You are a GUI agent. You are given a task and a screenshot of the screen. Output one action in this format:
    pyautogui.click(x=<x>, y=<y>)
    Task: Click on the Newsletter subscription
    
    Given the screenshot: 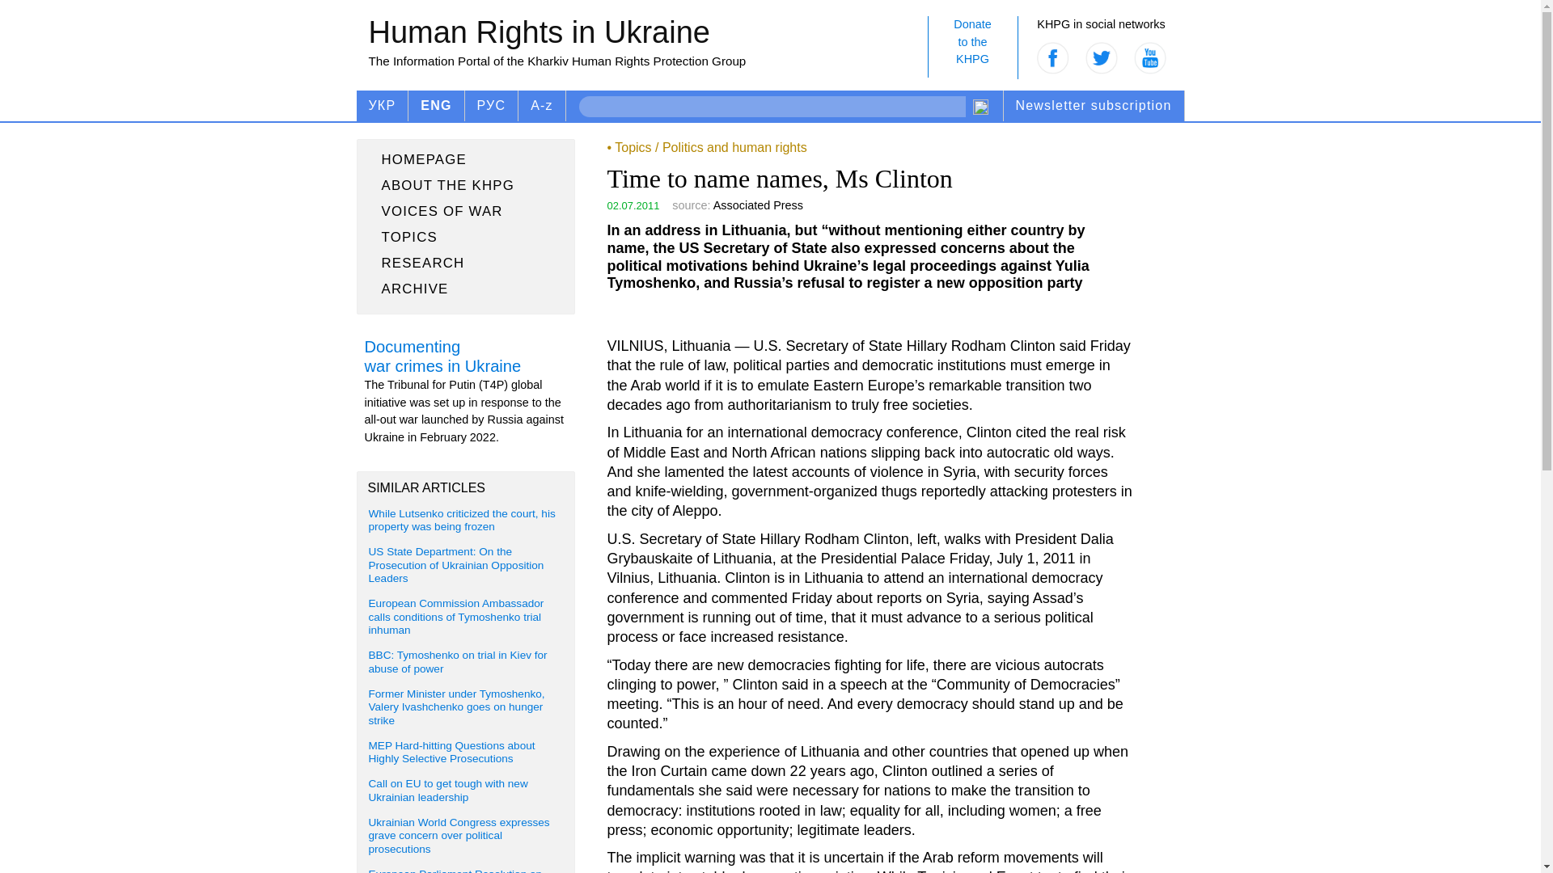 What is the action you would take?
    pyautogui.click(x=972, y=47)
    